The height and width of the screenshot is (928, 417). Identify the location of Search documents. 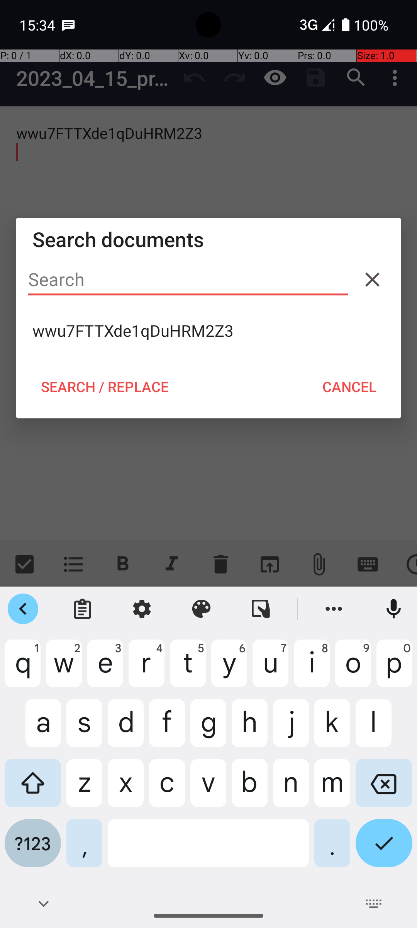
(208, 239).